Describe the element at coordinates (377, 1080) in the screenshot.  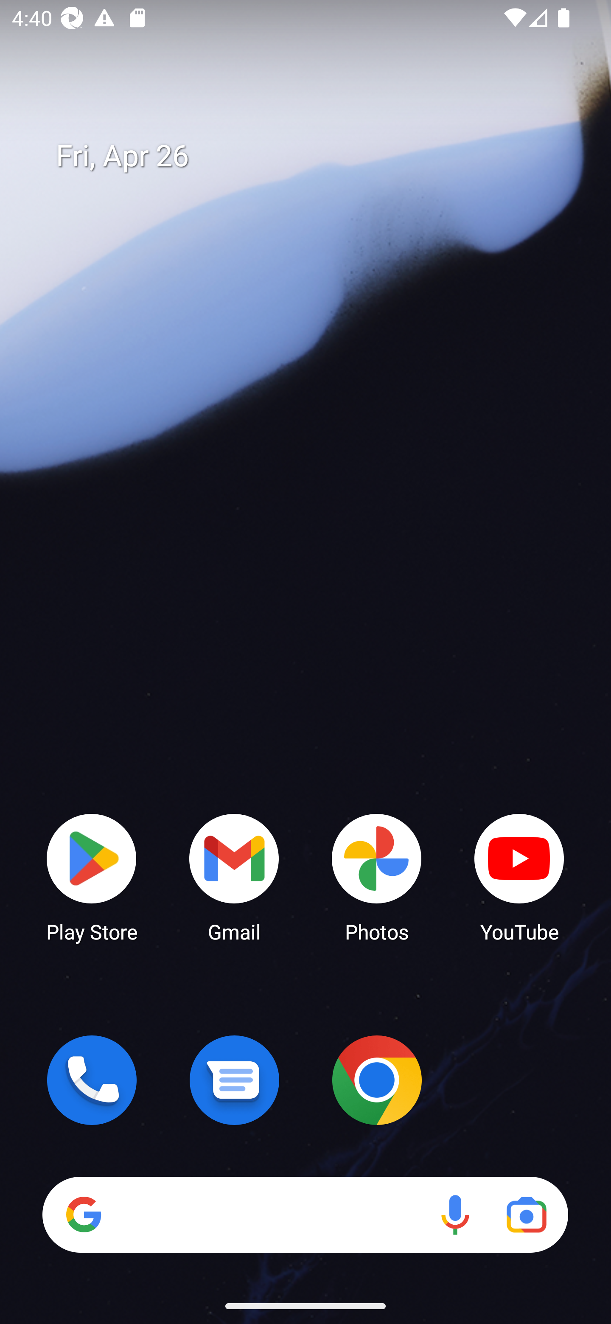
I see `Chrome` at that location.